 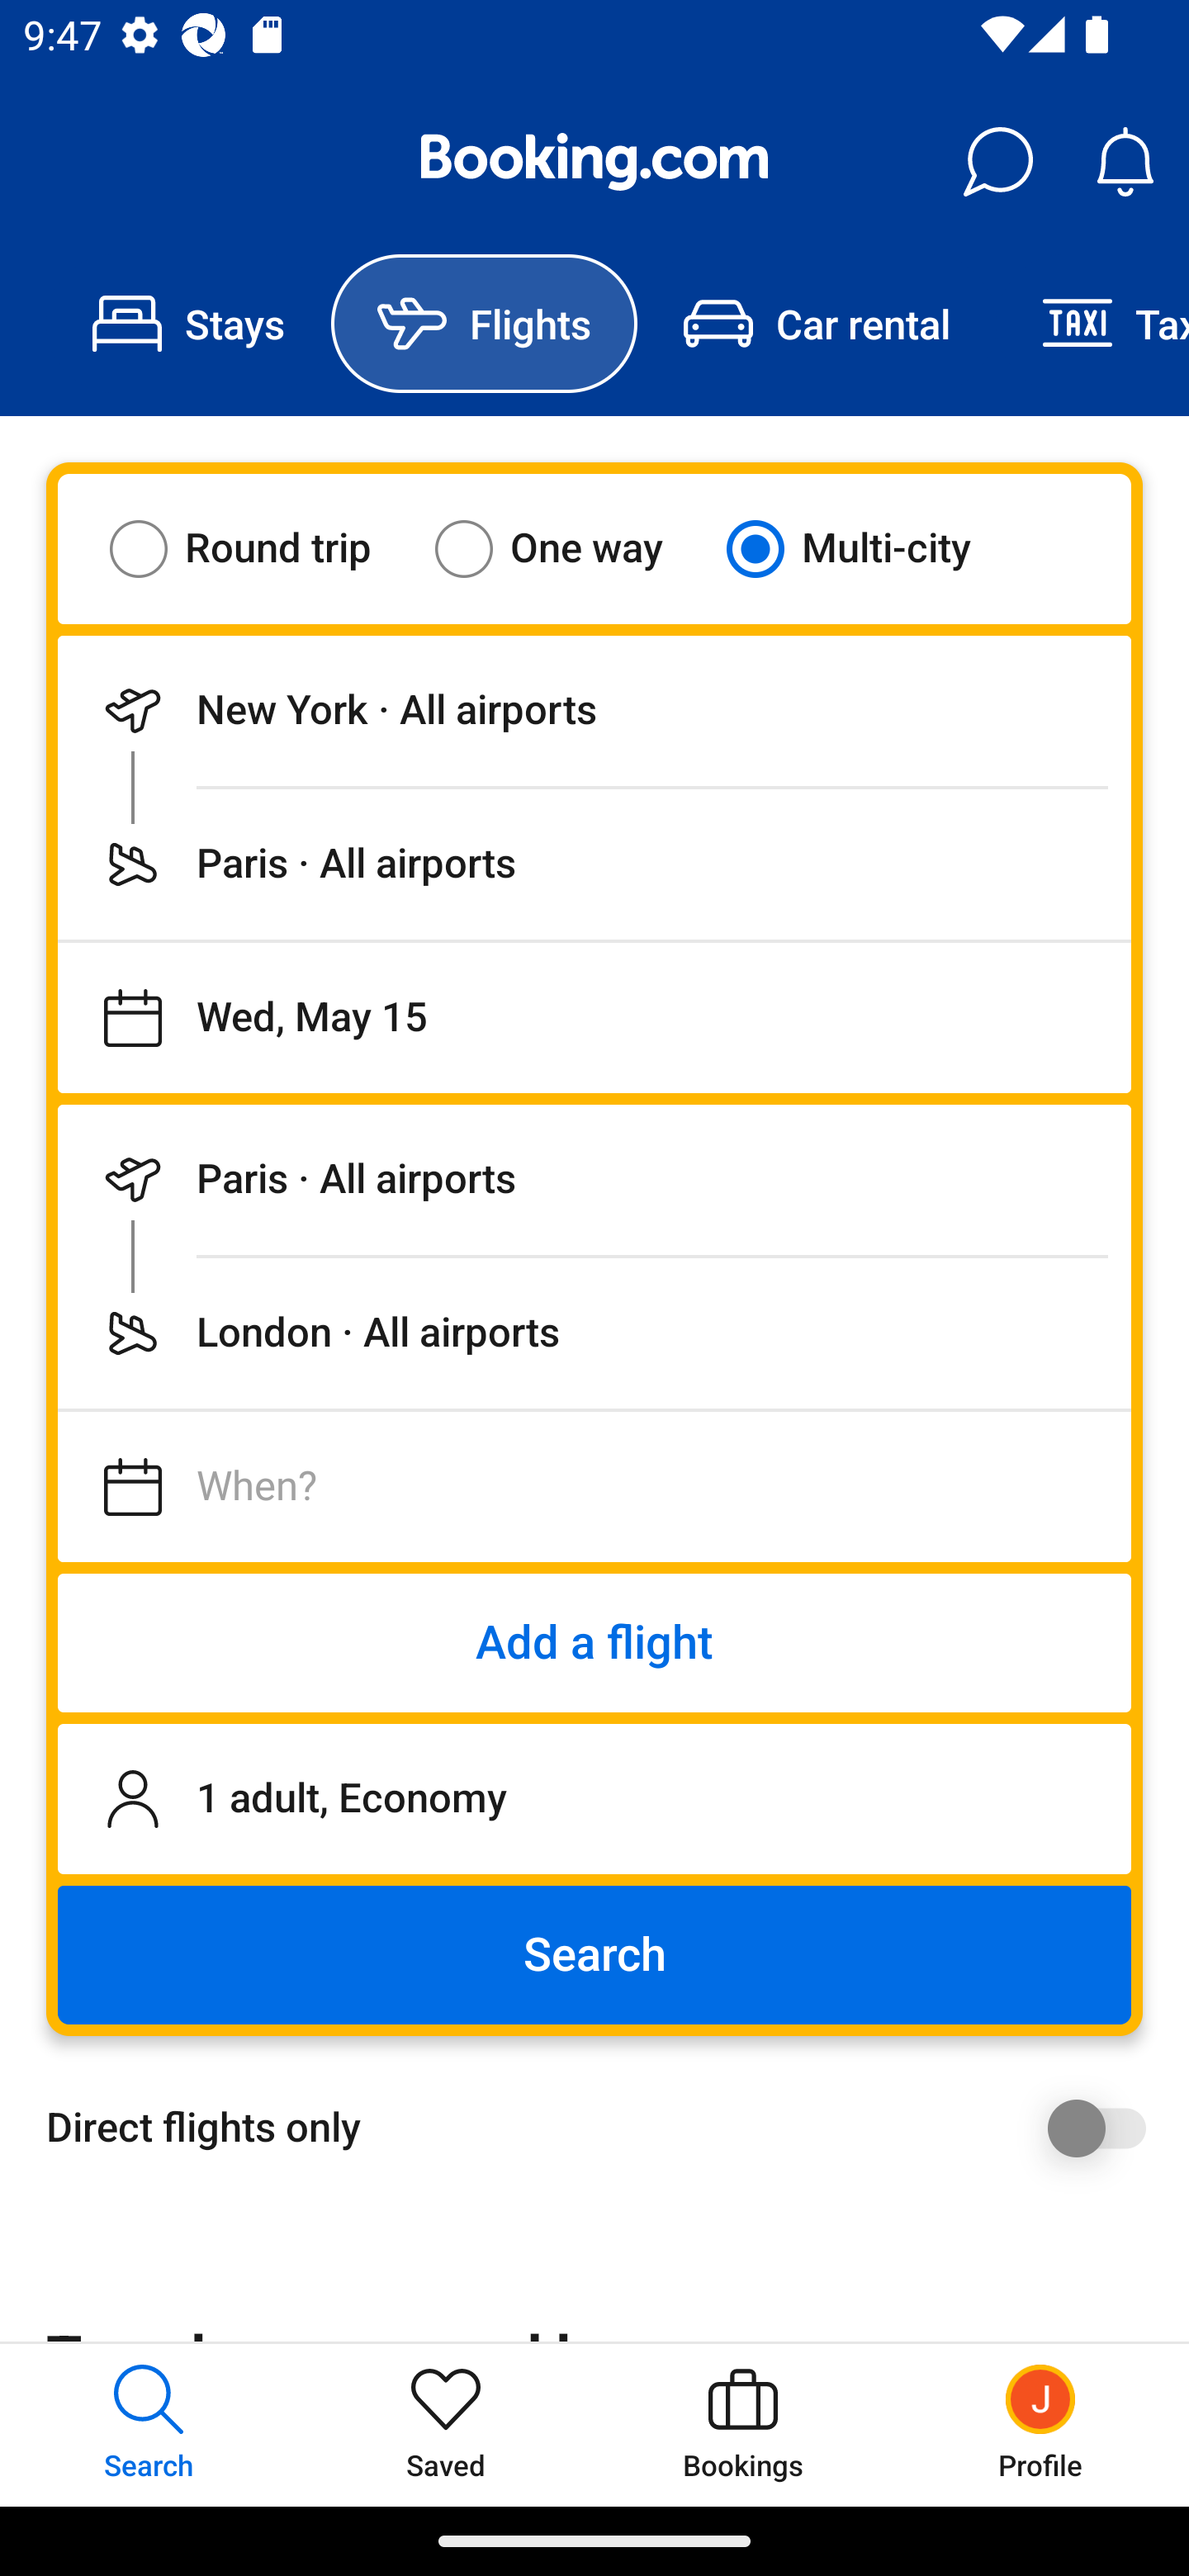 I want to click on 1 adult, Economy, so click(x=594, y=1799).